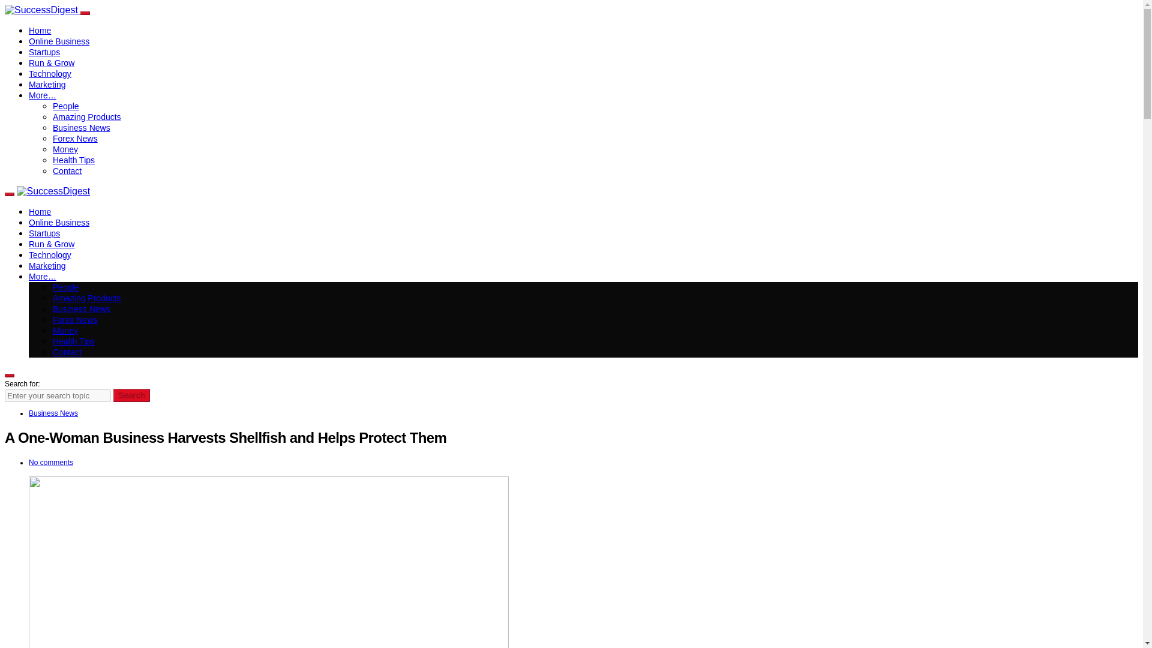  What do you see at coordinates (67, 170) in the screenshot?
I see `Contact` at bounding box center [67, 170].